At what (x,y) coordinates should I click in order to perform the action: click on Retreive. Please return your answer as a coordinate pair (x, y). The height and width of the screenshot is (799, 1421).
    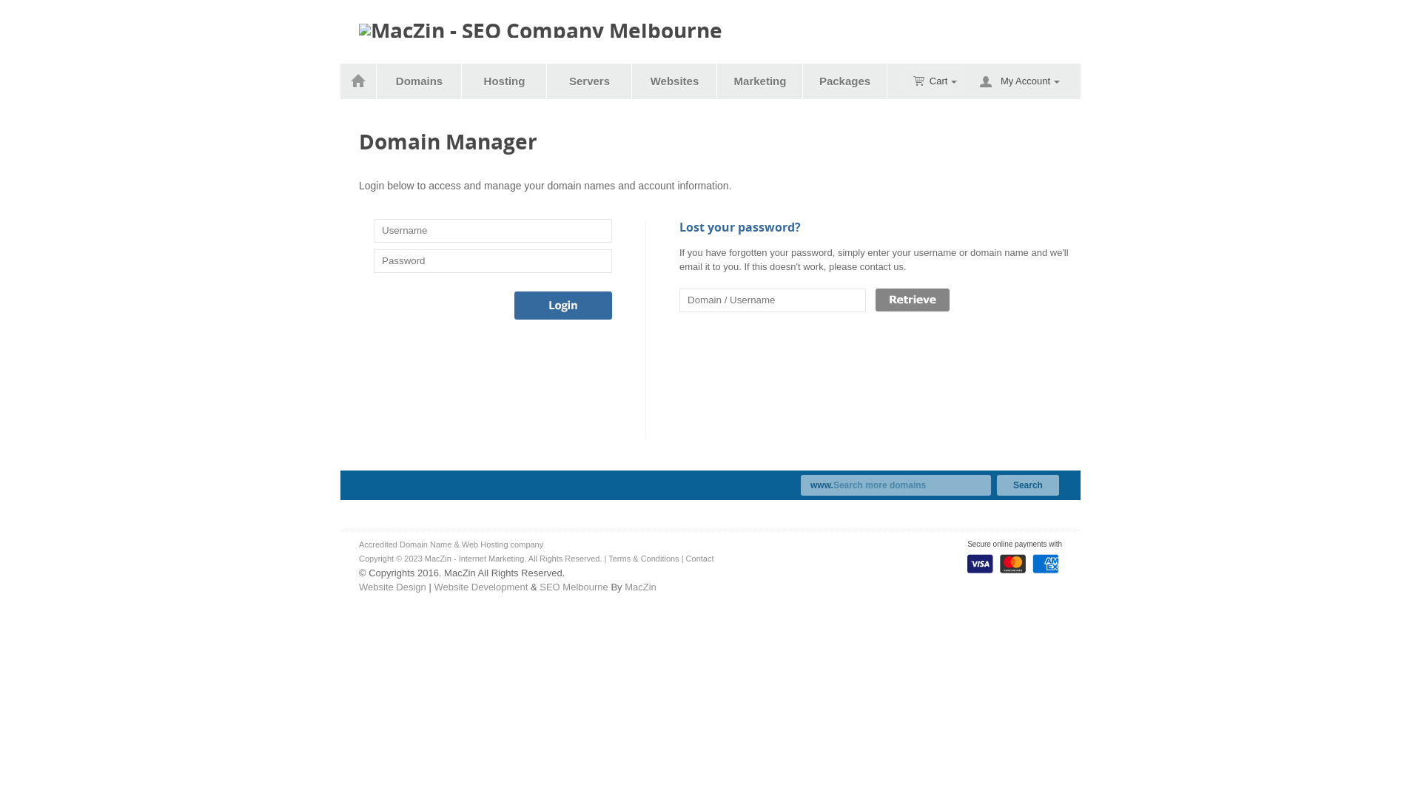
    Looking at the image, I should click on (913, 300).